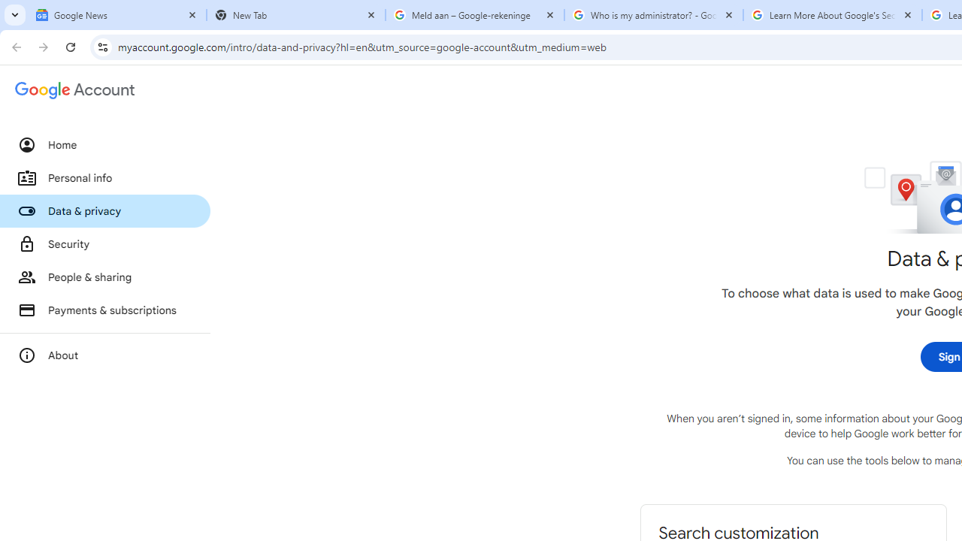 Image resolution: width=962 pixels, height=541 pixels. Describe the element at coordinates (75, 90) in the screenshot. I see `Google Account settings` at that location.